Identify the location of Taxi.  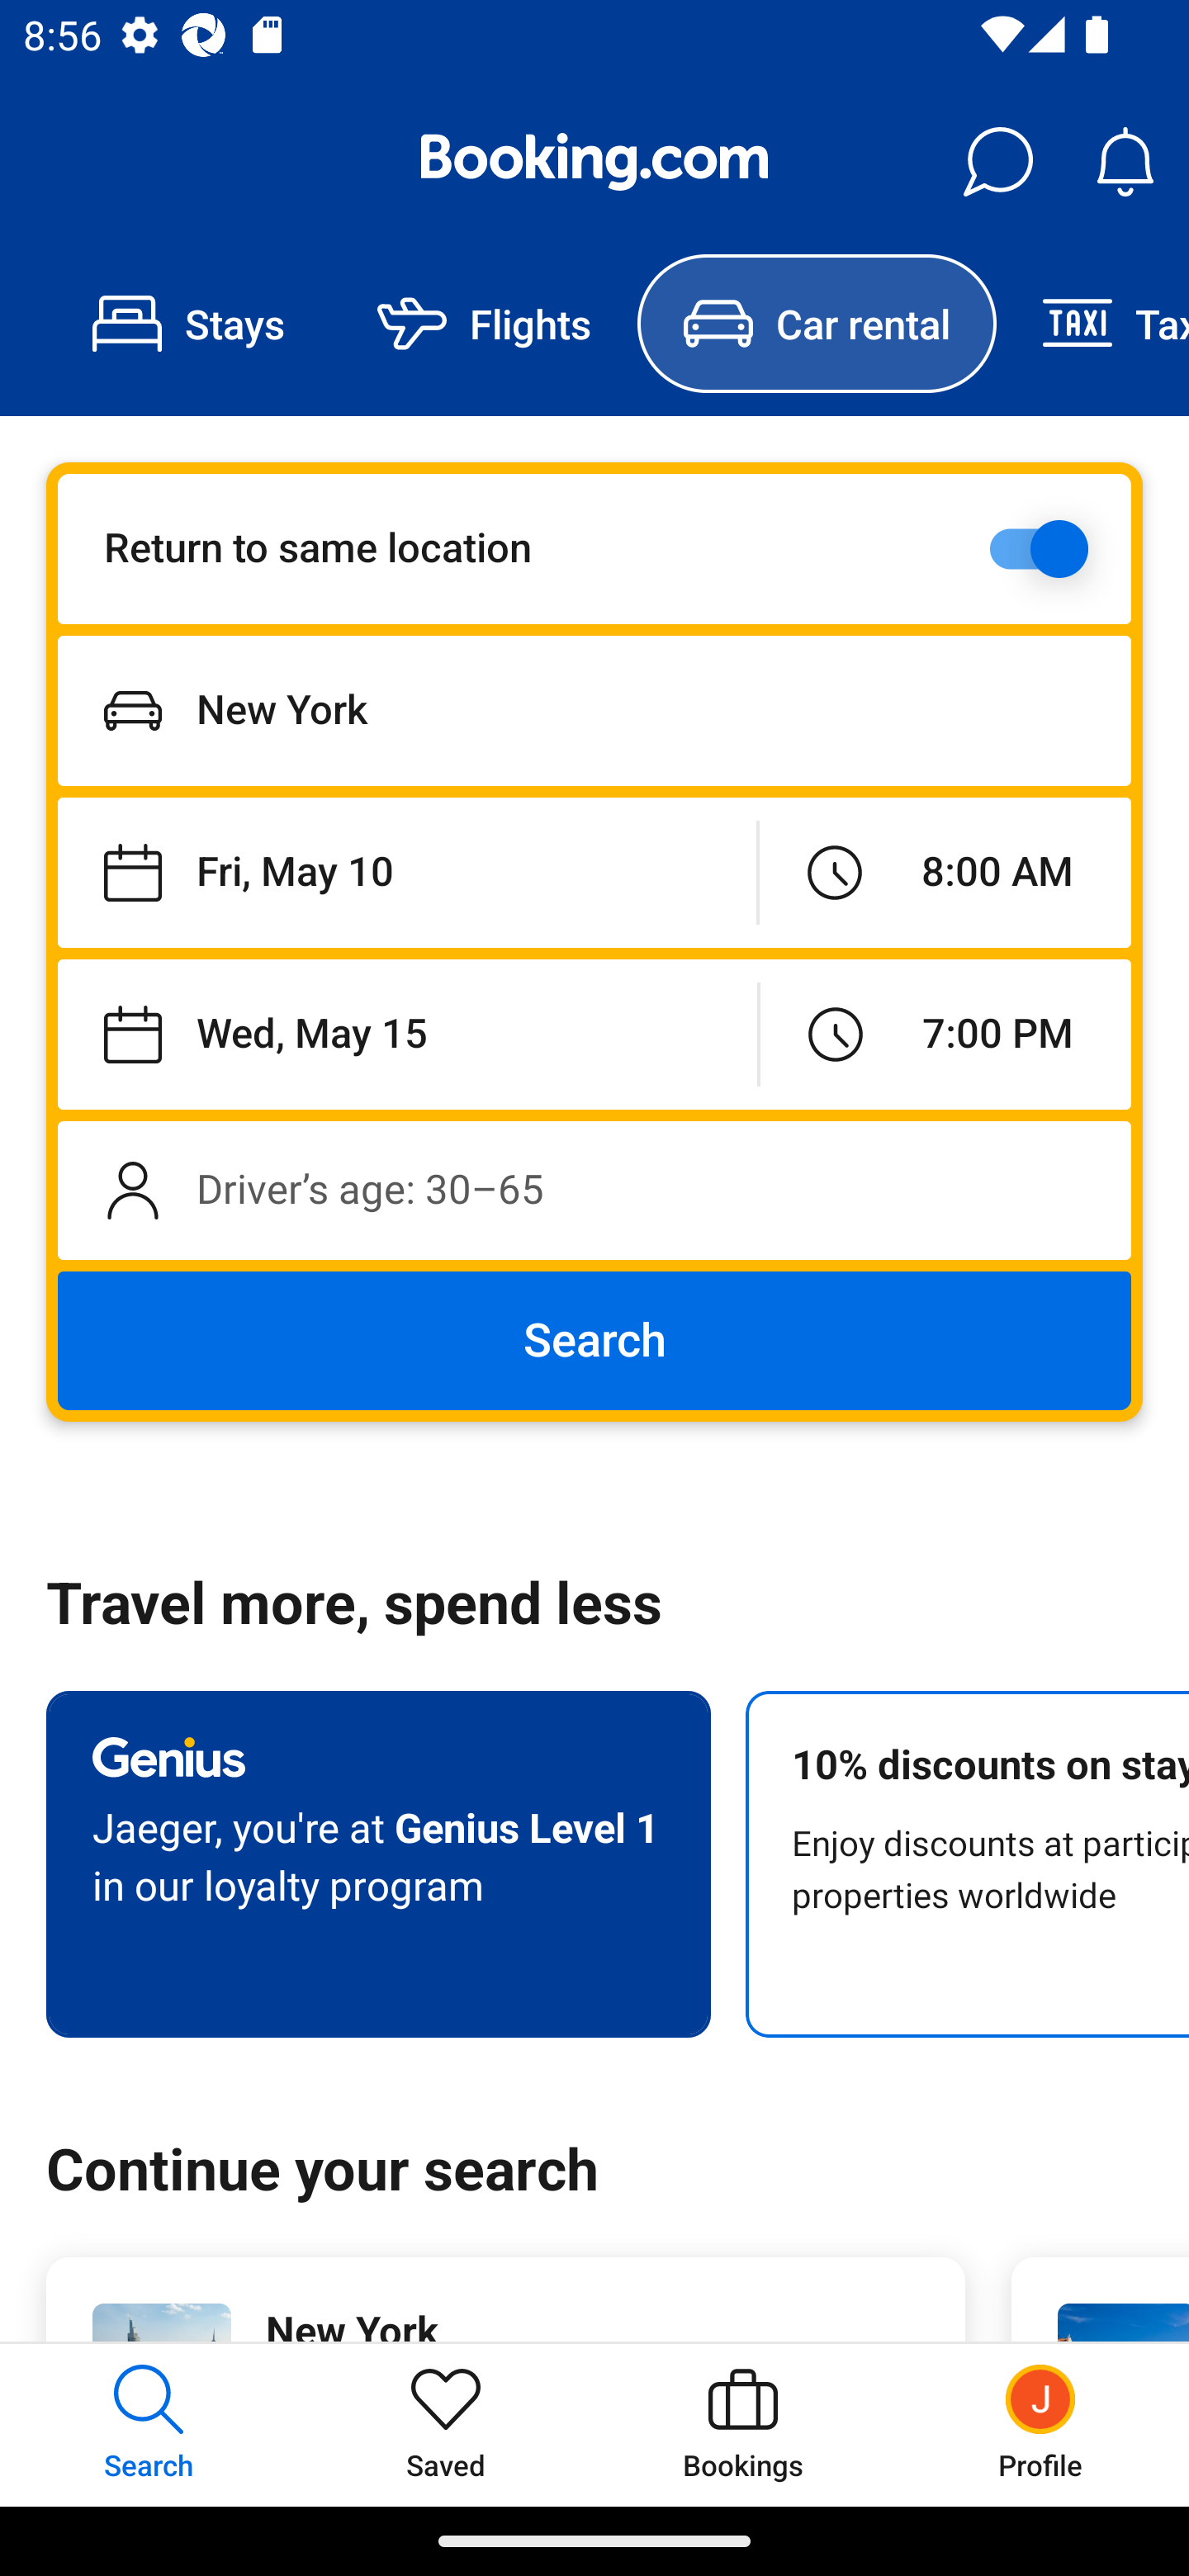
(1092, 324).